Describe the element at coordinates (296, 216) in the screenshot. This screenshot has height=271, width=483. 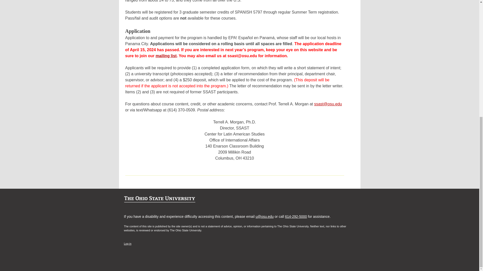
I see `614-292-5000` at that location.